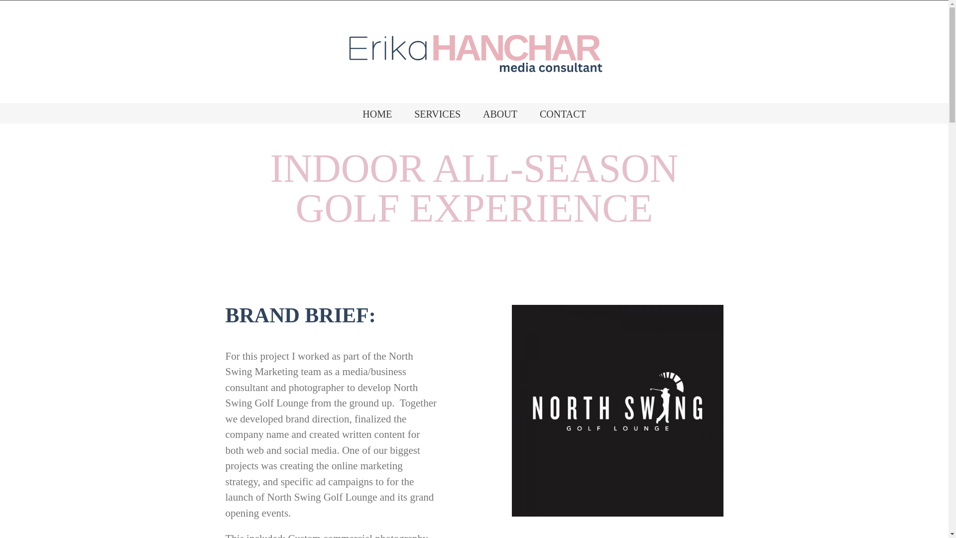 Image resolution: width=956 pixels, height=538 pixels. Describe the element at coordinates (377, 113) in the screenshot. I see `HOME` at that location.